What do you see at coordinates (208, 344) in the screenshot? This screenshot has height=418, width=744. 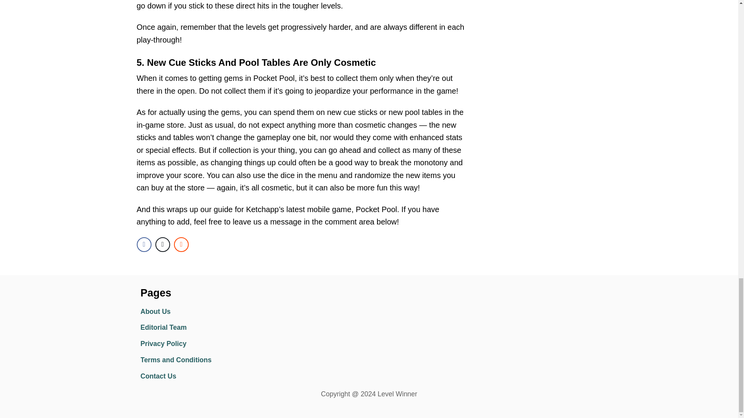 I see `Privacy Policy` at bounding box center [208, 344].